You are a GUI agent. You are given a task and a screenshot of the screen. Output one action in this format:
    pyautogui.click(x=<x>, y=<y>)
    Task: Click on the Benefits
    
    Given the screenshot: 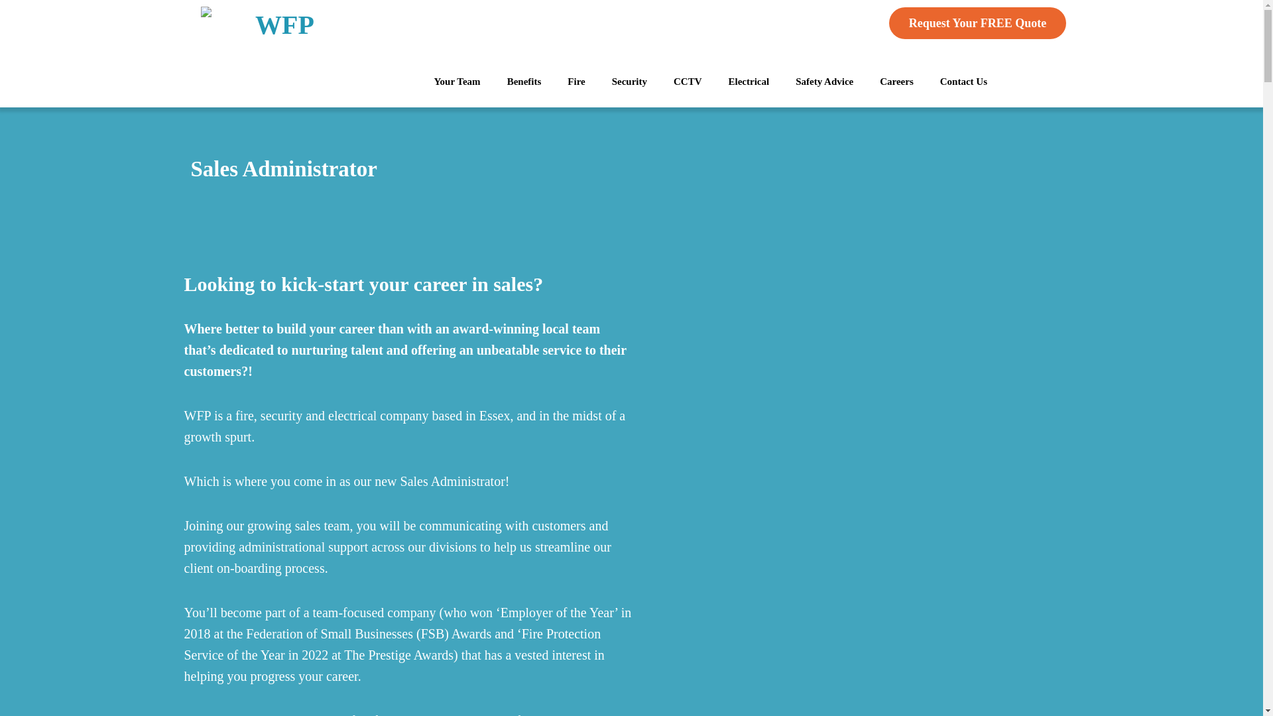 What is the action you would take?
    pyautogui.click(x=524, y=82)
    